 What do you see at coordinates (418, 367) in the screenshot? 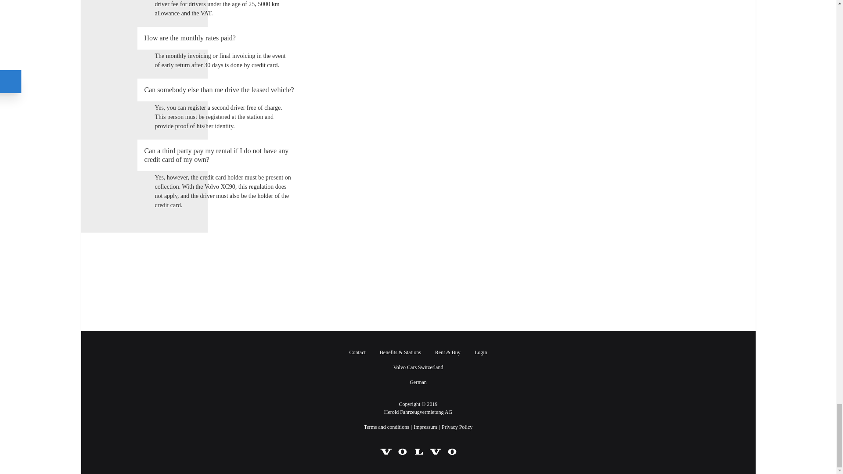
I see `Volvo Cars Switzerland` at bounding box center [418, 367].